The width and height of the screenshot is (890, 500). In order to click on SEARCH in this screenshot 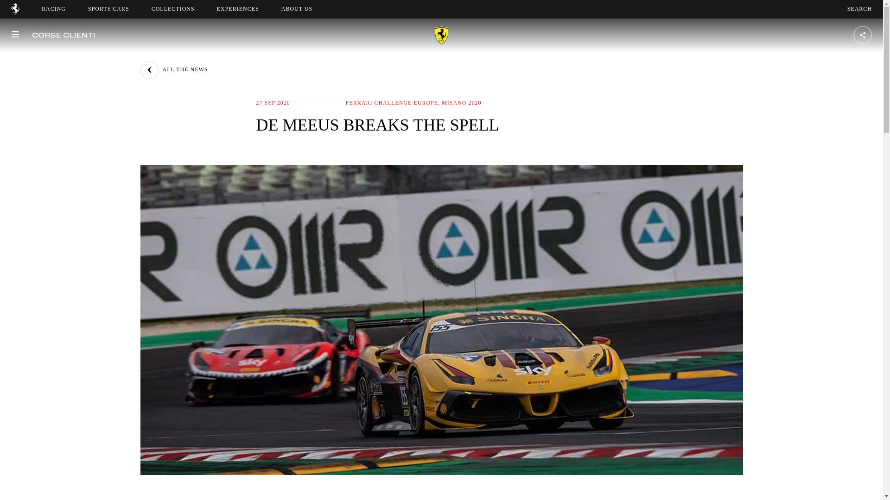, I will do `click(305, 9)`.